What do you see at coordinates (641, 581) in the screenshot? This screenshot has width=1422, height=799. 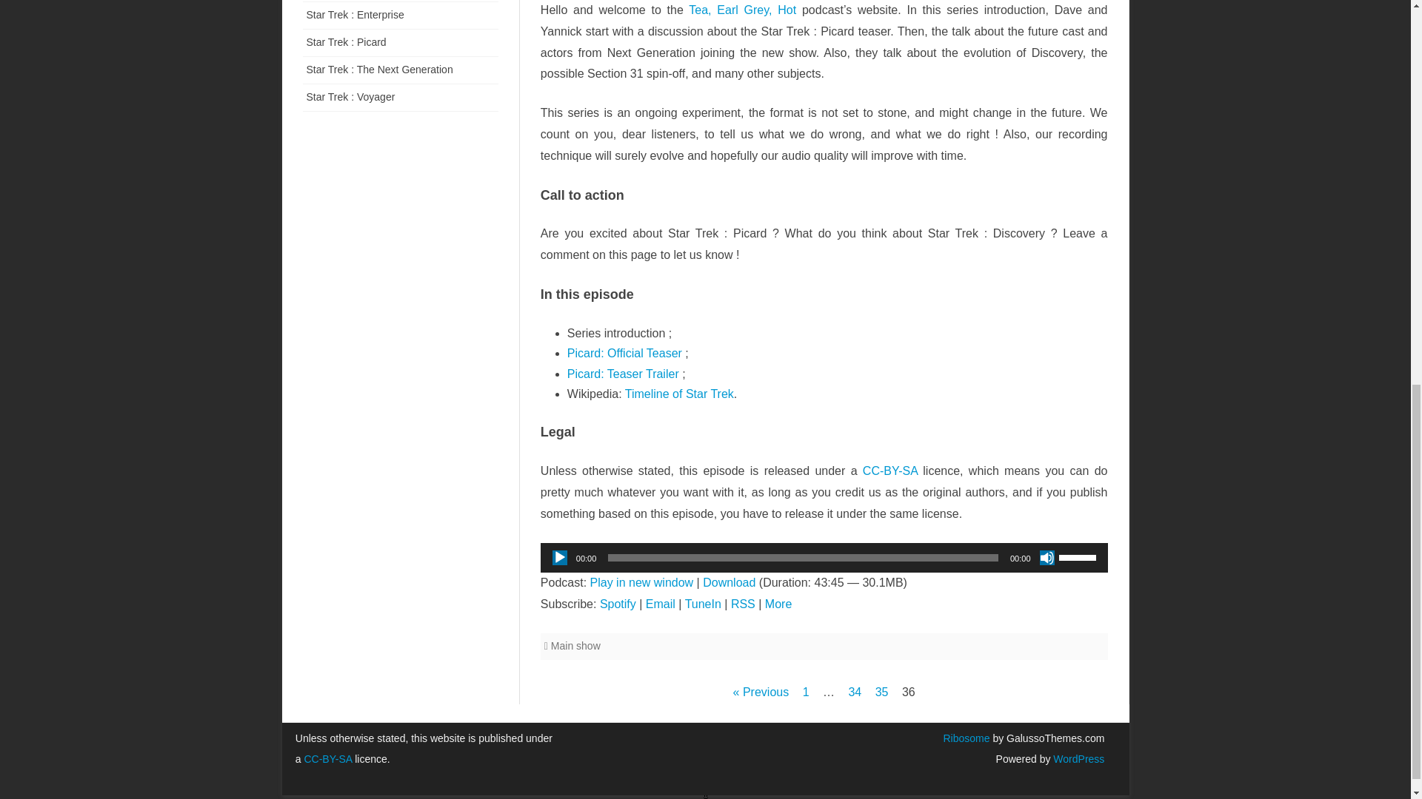 I see `Play in new window` at bounding box center [641, 581].